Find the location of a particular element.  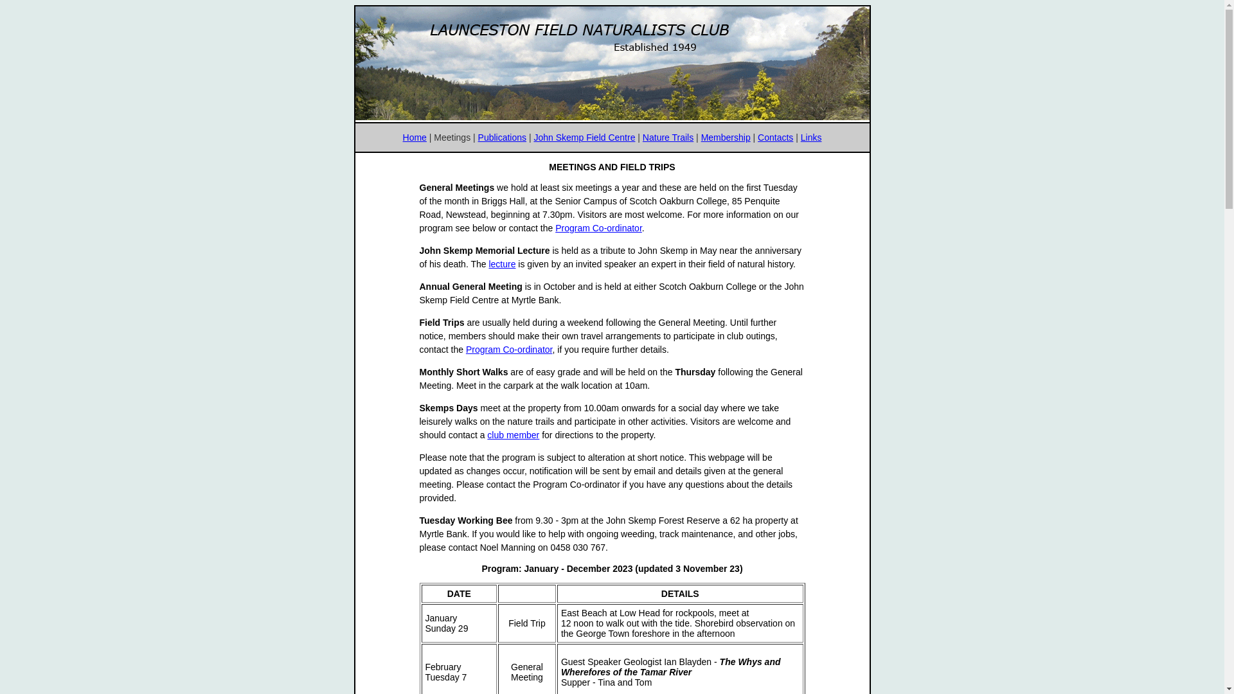

Publications is located at coordinates (503, 138).